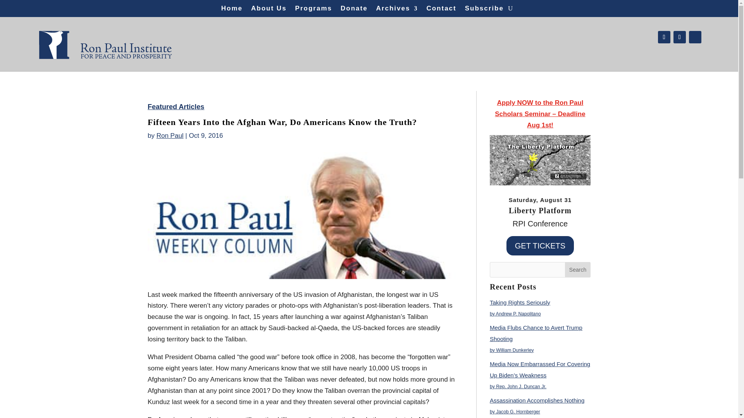  I want to click on rpilogo-final, so click(105, 42).